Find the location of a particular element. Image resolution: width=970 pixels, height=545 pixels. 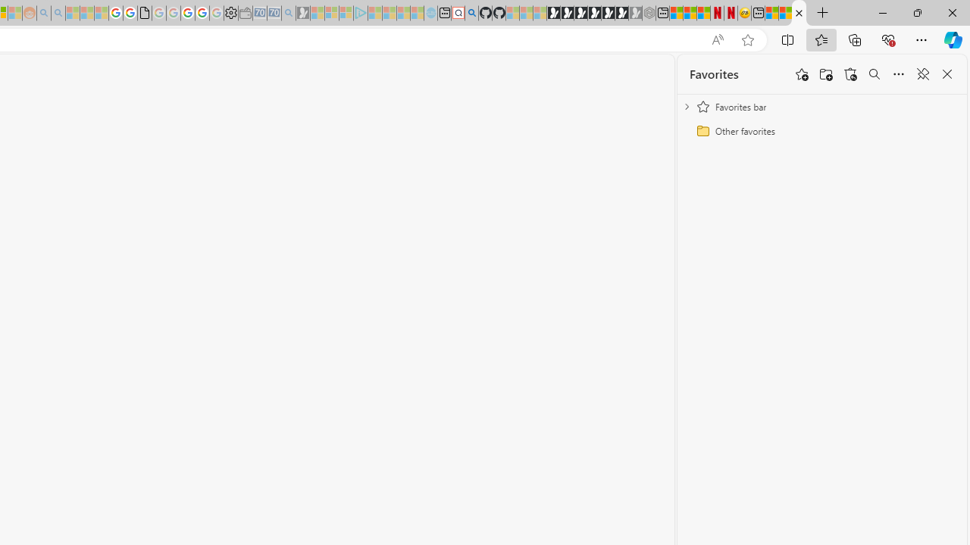

github - Search is located at coordinates (471, 14).